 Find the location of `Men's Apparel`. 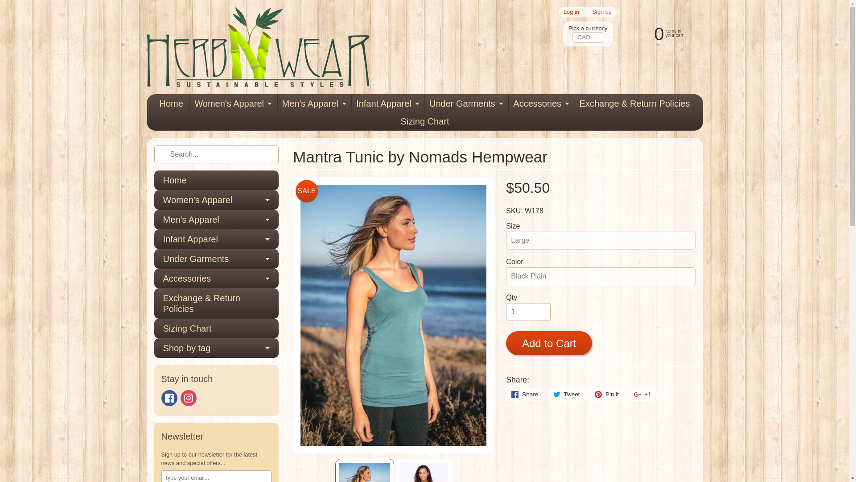

Men's Apparel is located at coordinates (313, 103).